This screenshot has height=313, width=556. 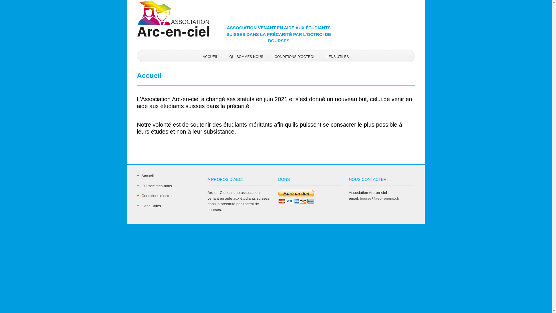 What do you see at coordinates (296, 196) in the screenshot?
I see `Faites un don via Paypal` at bounding box center [296, 196].